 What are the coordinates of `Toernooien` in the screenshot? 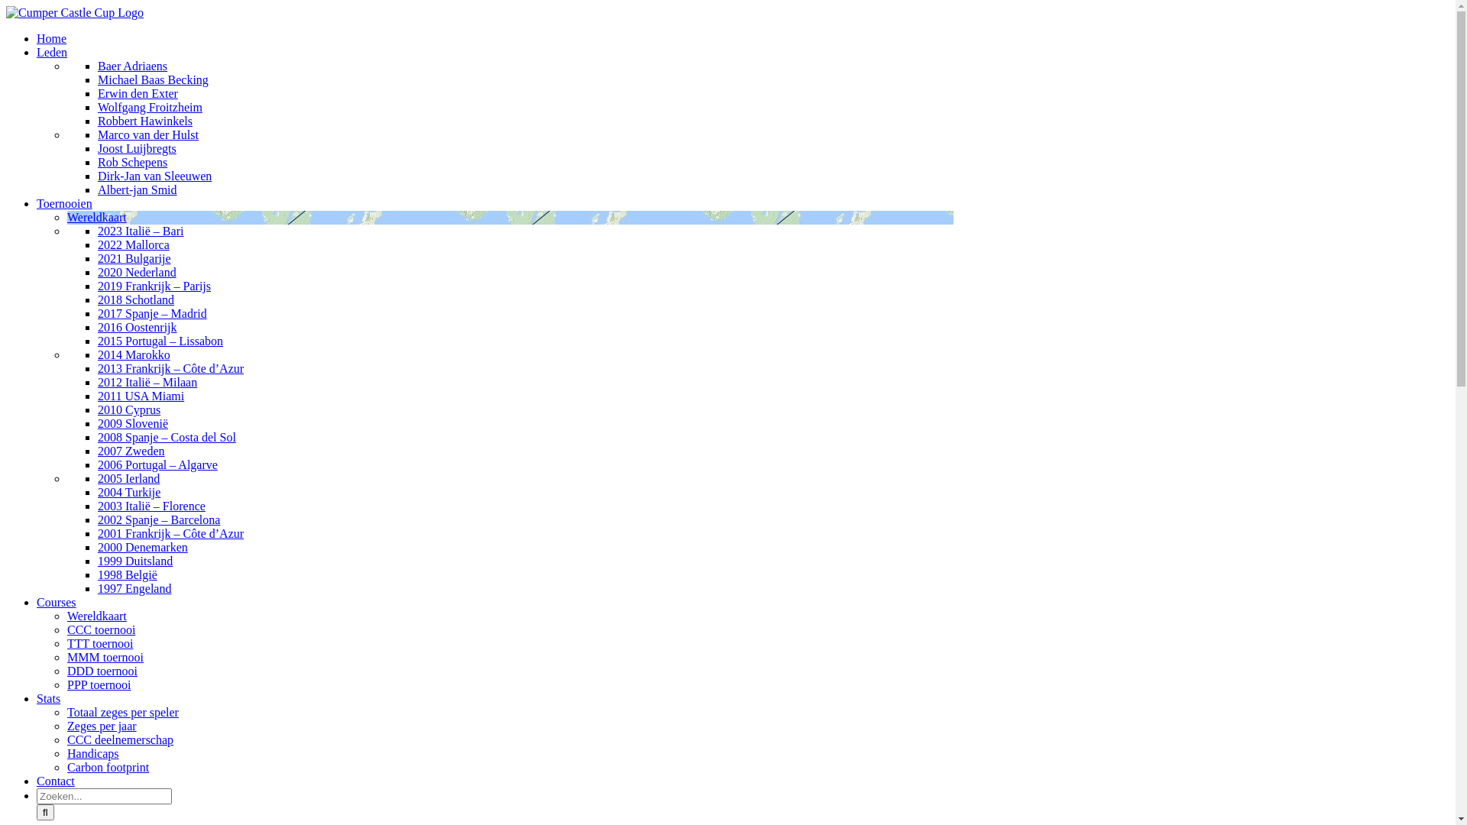 It's located at (64, 203).